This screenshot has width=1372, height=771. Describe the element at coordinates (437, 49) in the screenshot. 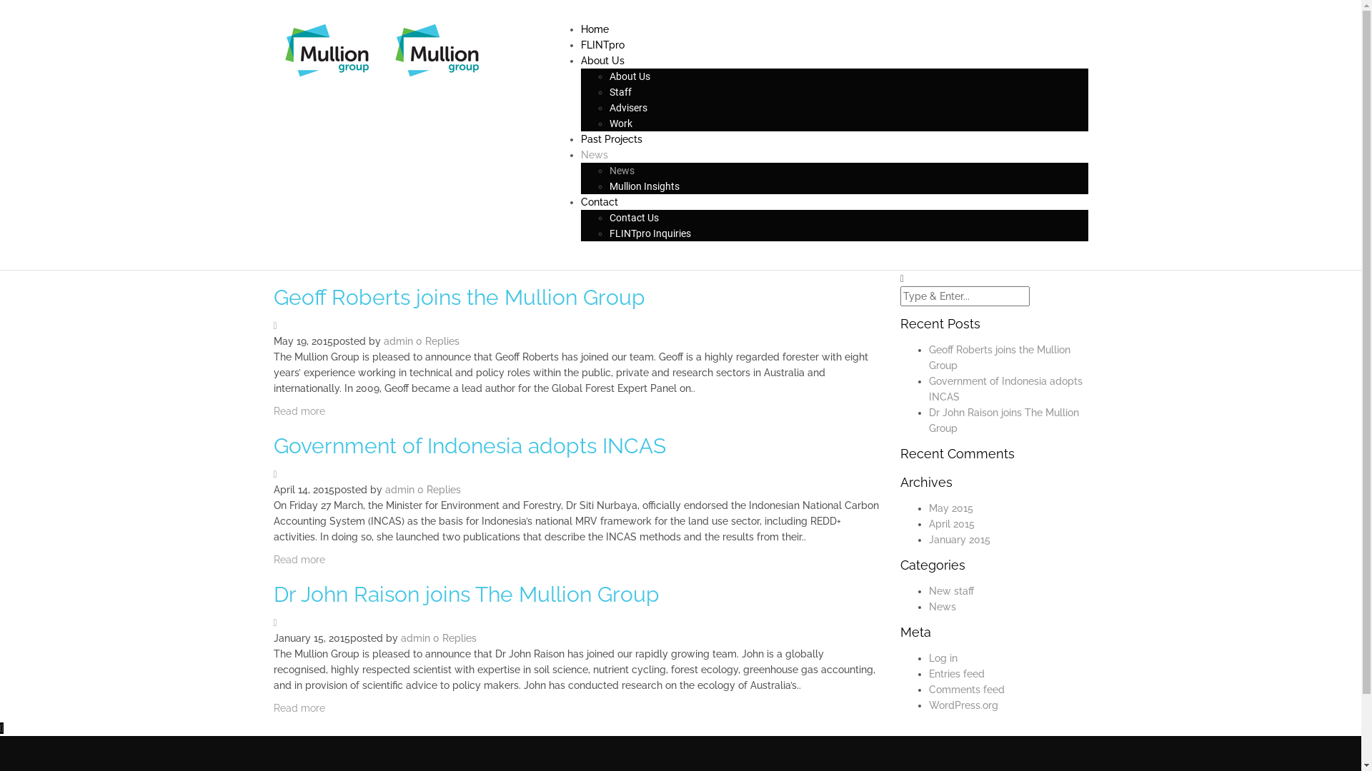

I see `The Mullion Group` at that location.